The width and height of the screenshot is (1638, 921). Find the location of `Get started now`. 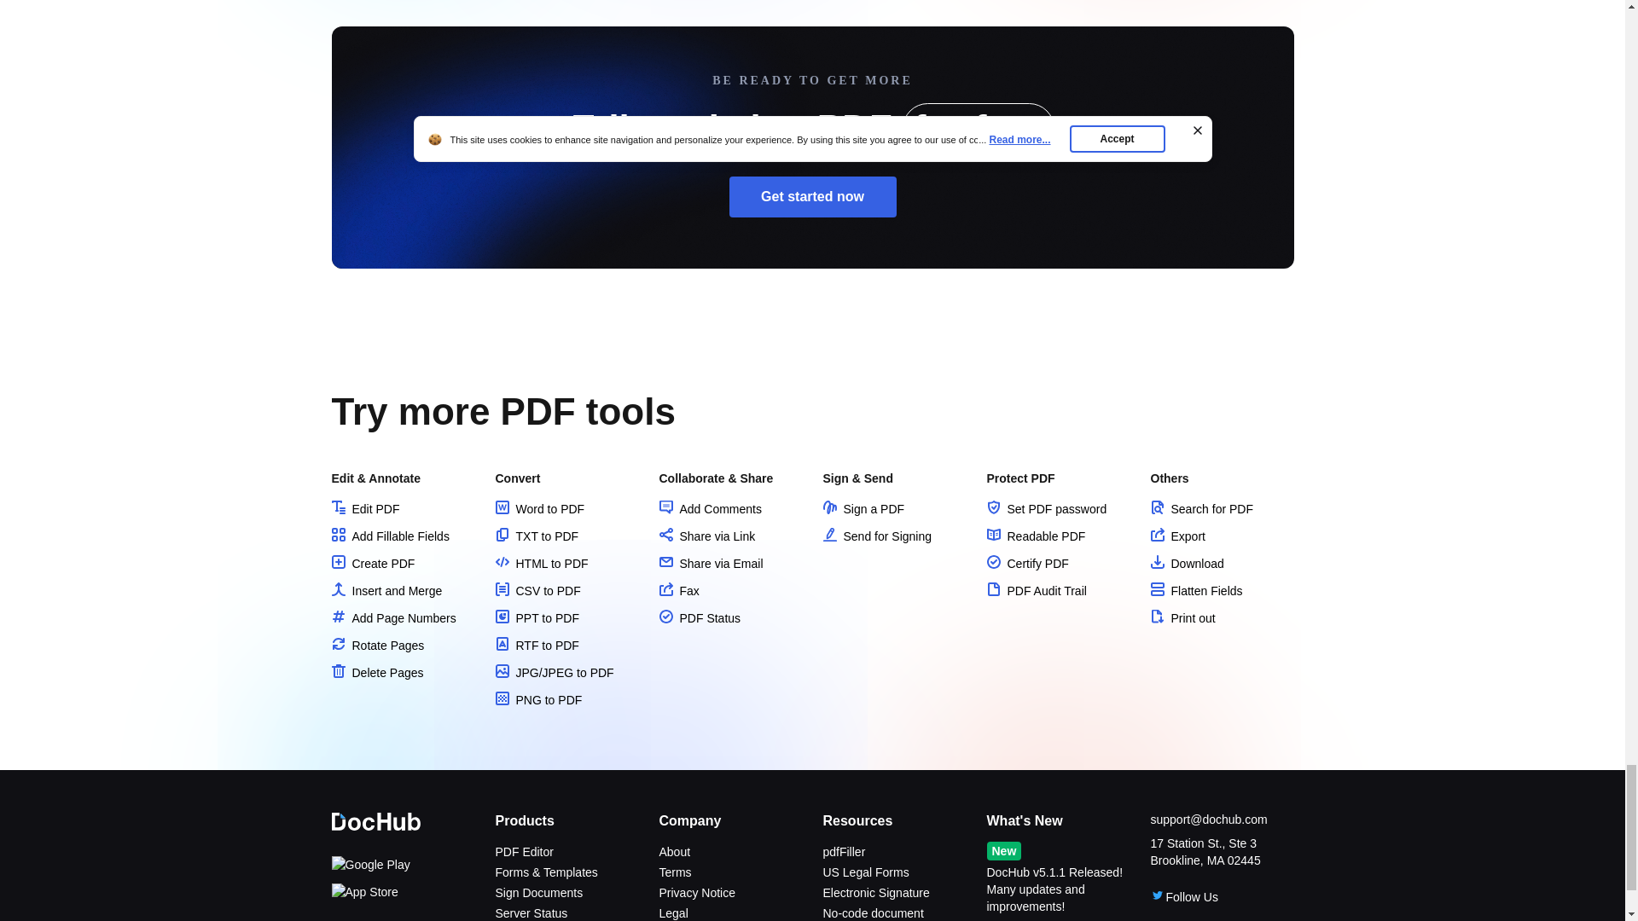

Get started now is located at coordinates (812, 196).